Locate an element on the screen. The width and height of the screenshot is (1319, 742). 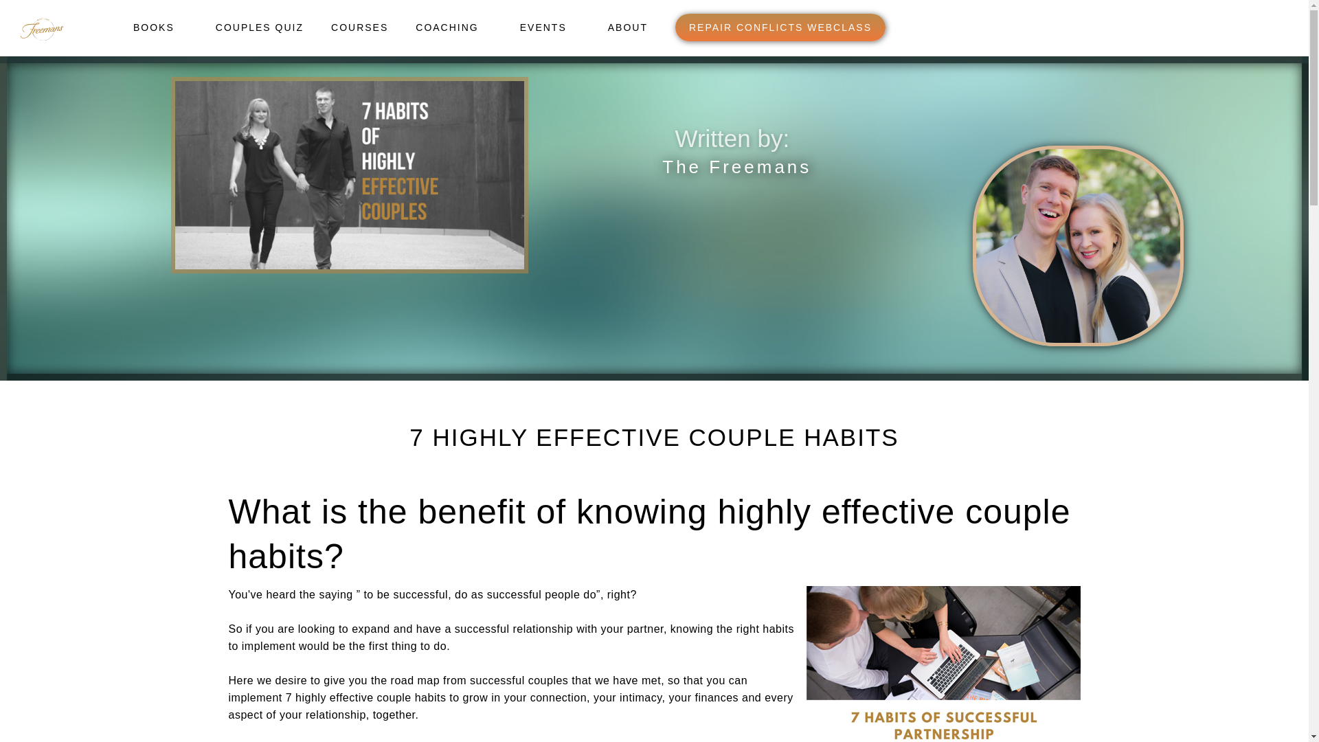
COUPLES QUIZ is located at coordinates (260, 27).